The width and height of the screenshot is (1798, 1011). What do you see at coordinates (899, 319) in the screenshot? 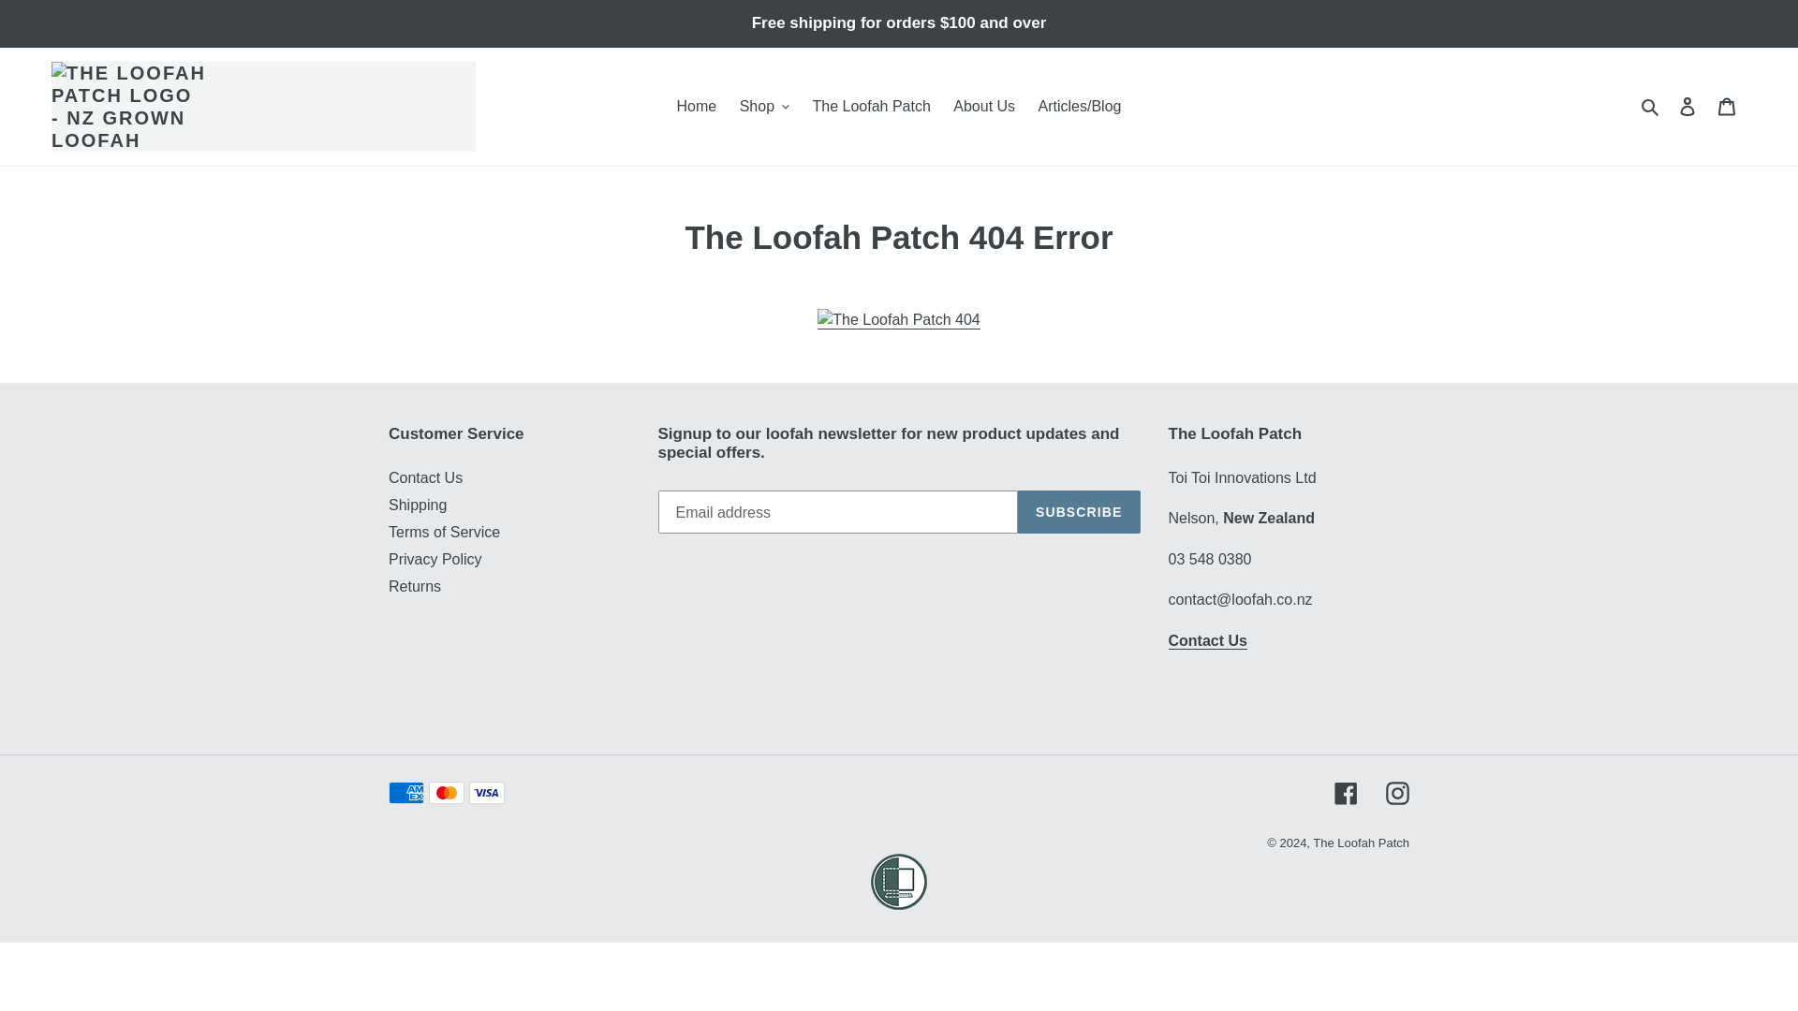
I see `The Loofah Patch Home` at bounding box center [899, 319].